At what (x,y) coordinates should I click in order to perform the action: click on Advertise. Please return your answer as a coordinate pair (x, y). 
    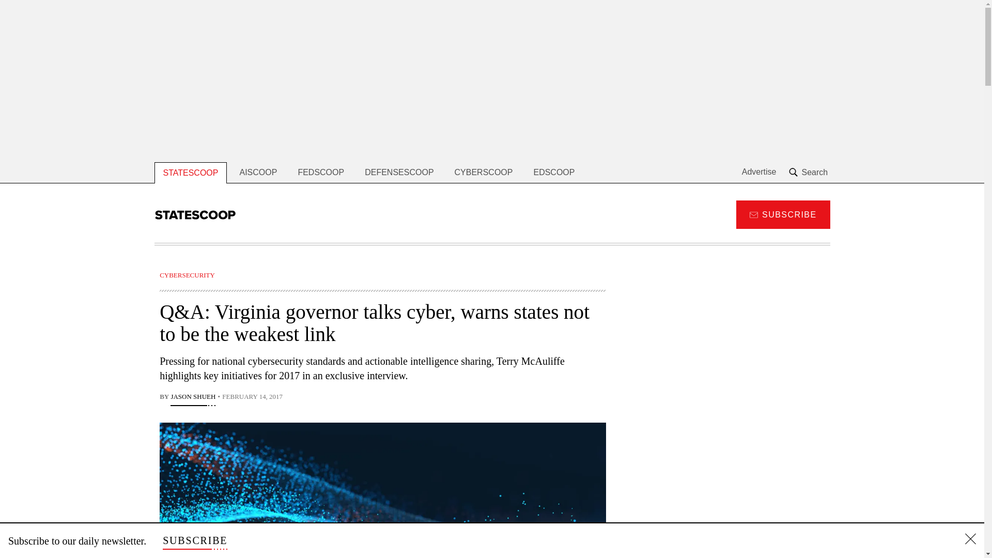
    Looking at the image, I should click on (760, 172).